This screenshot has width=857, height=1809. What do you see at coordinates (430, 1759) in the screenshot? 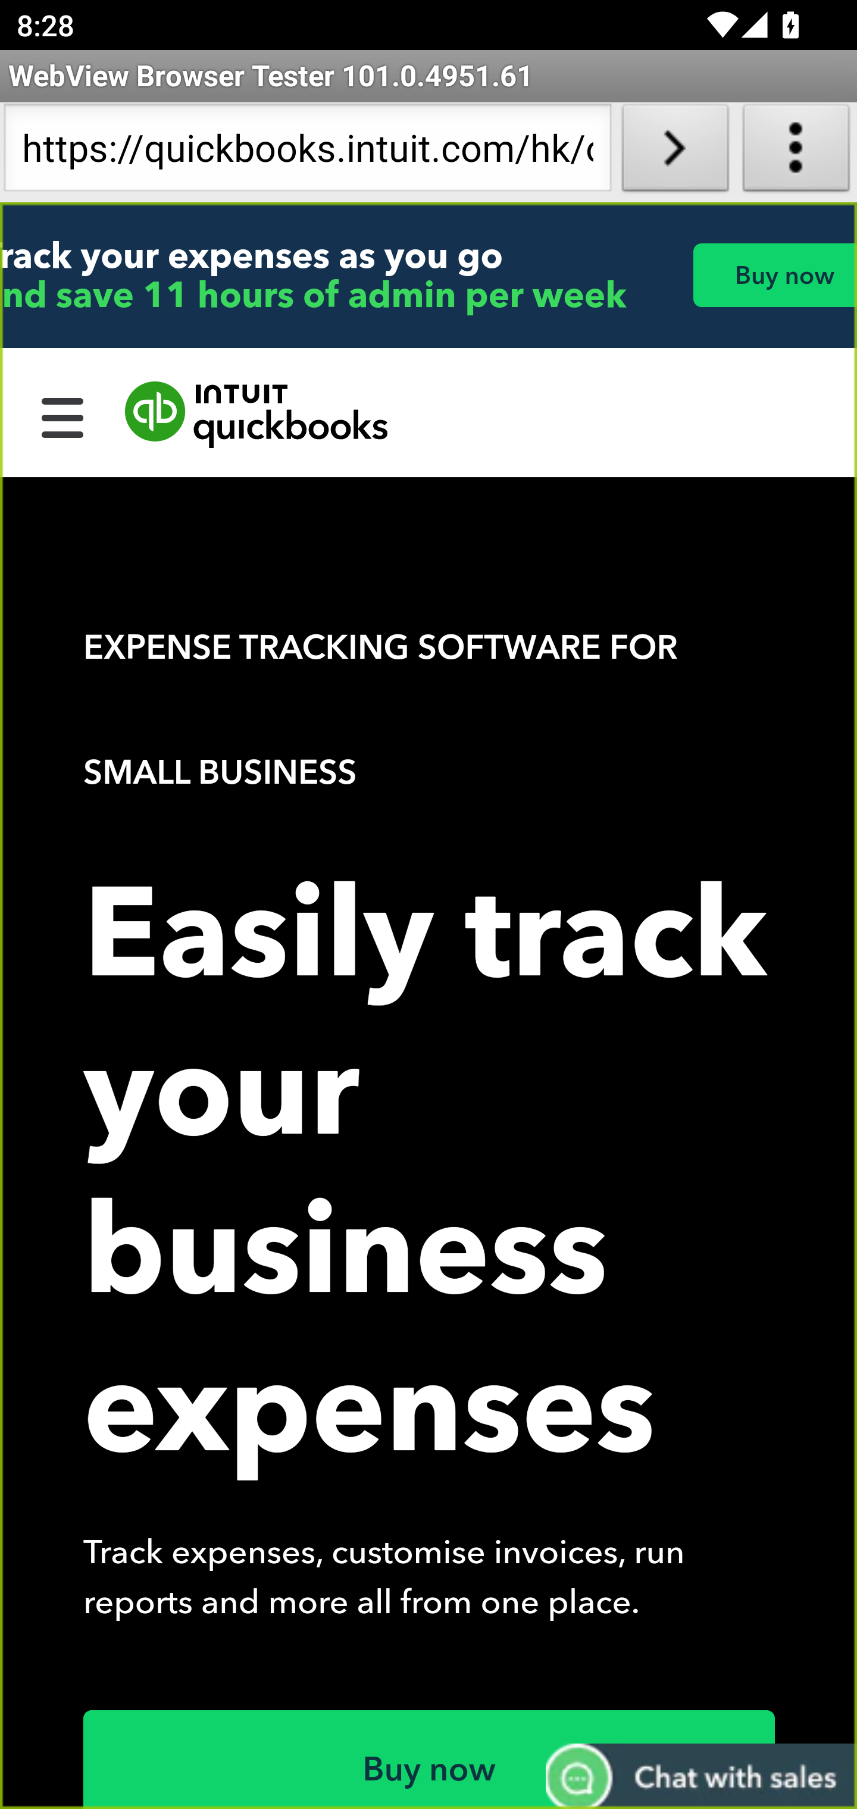
I see `Buy now` at bounding box center [430, 1759].